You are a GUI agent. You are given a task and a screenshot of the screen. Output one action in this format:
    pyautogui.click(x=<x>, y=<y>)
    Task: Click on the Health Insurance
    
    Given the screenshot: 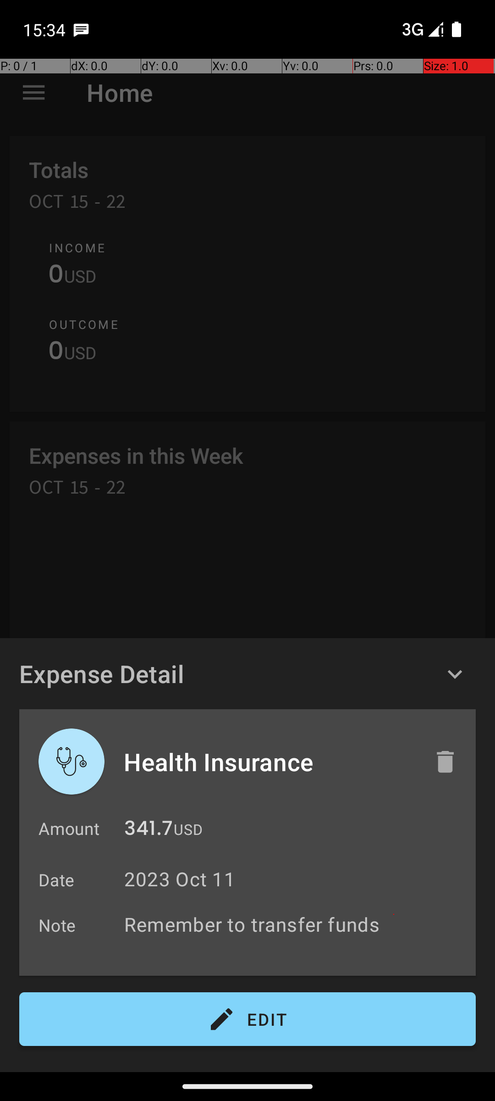 What is the action you would take?
    pyautogui.click(x=269, y=762)
    